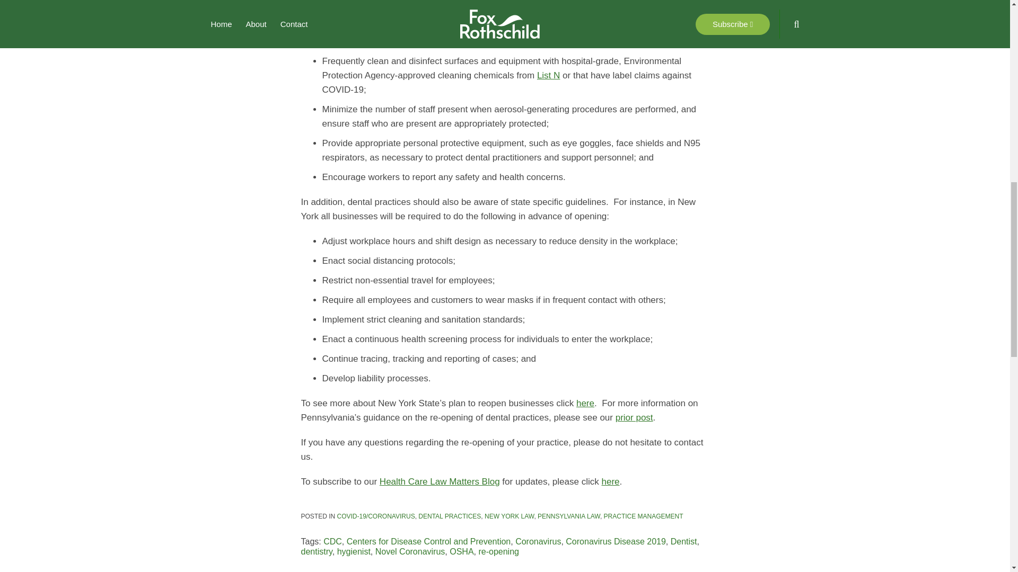 The width and height of the screenshot is (1018, 572). What do you see at coordinates (353, 551) in the screenshot?
I see `hygienist` at bounding box center [353, 551].